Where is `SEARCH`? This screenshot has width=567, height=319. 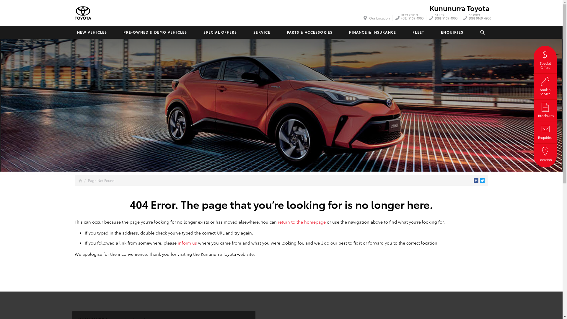
SEARCH is located at coordinates (483, 32).